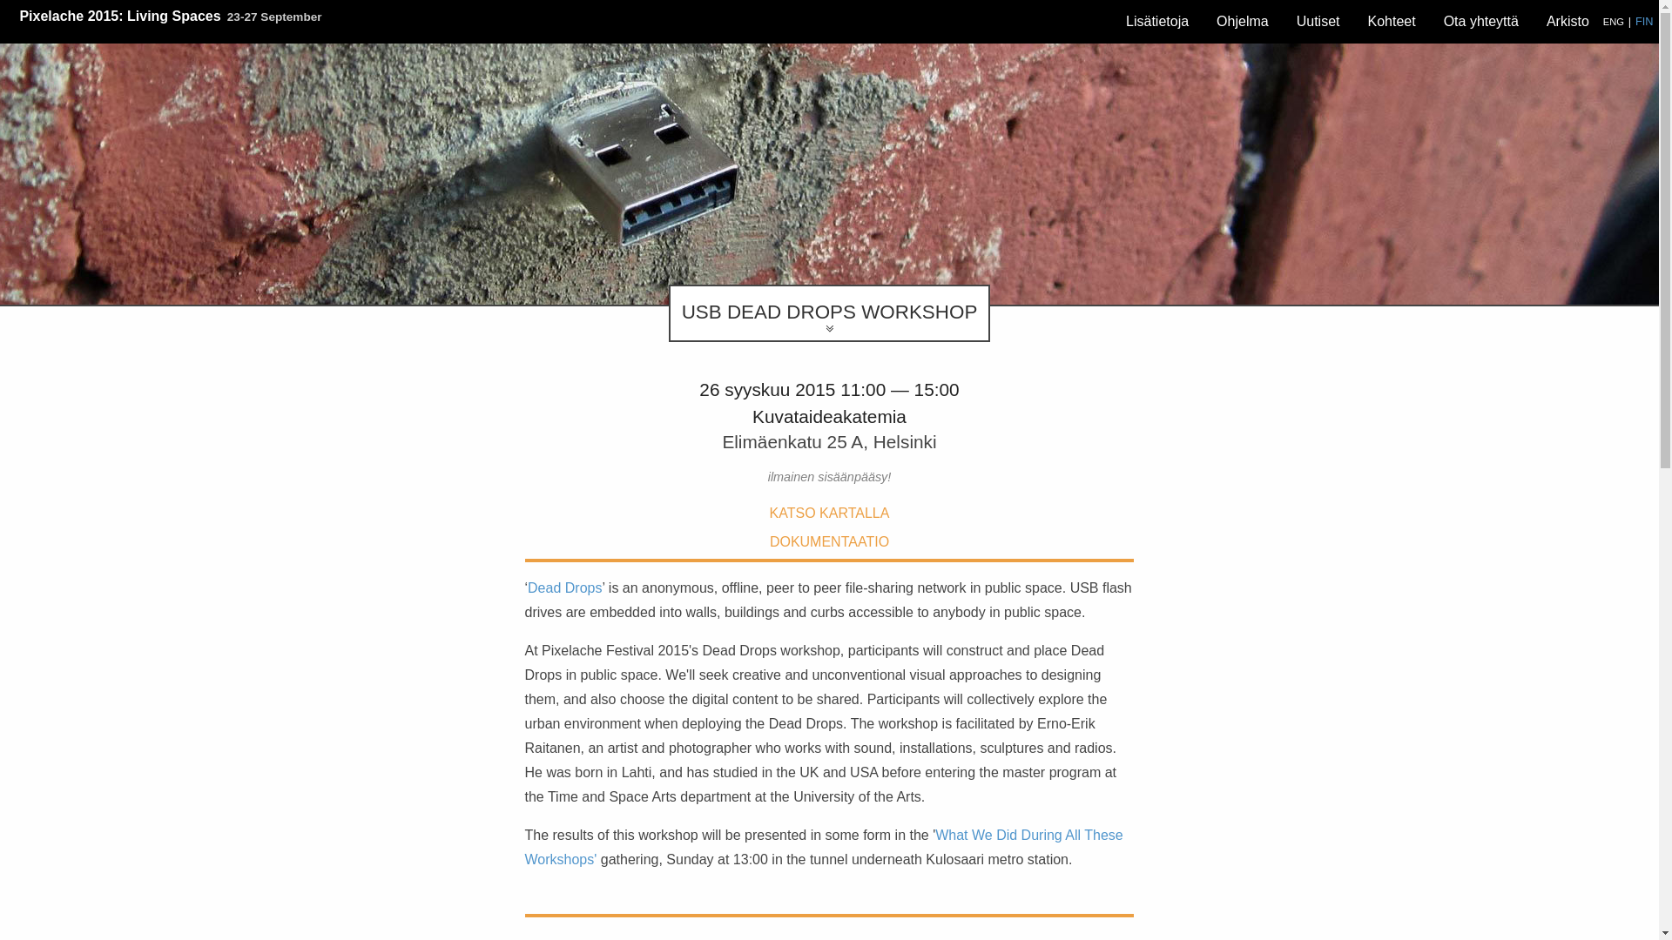  Describe the element at coordinates (1391, 22) in the screenshot. I see `Kohteet` at that location.